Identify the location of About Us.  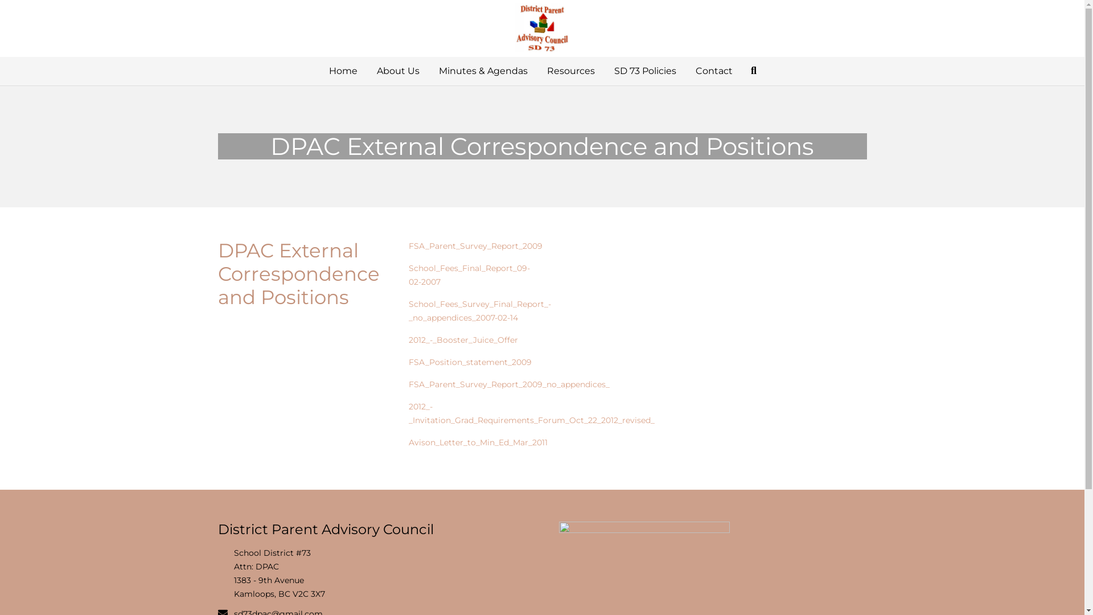
(398, 71).